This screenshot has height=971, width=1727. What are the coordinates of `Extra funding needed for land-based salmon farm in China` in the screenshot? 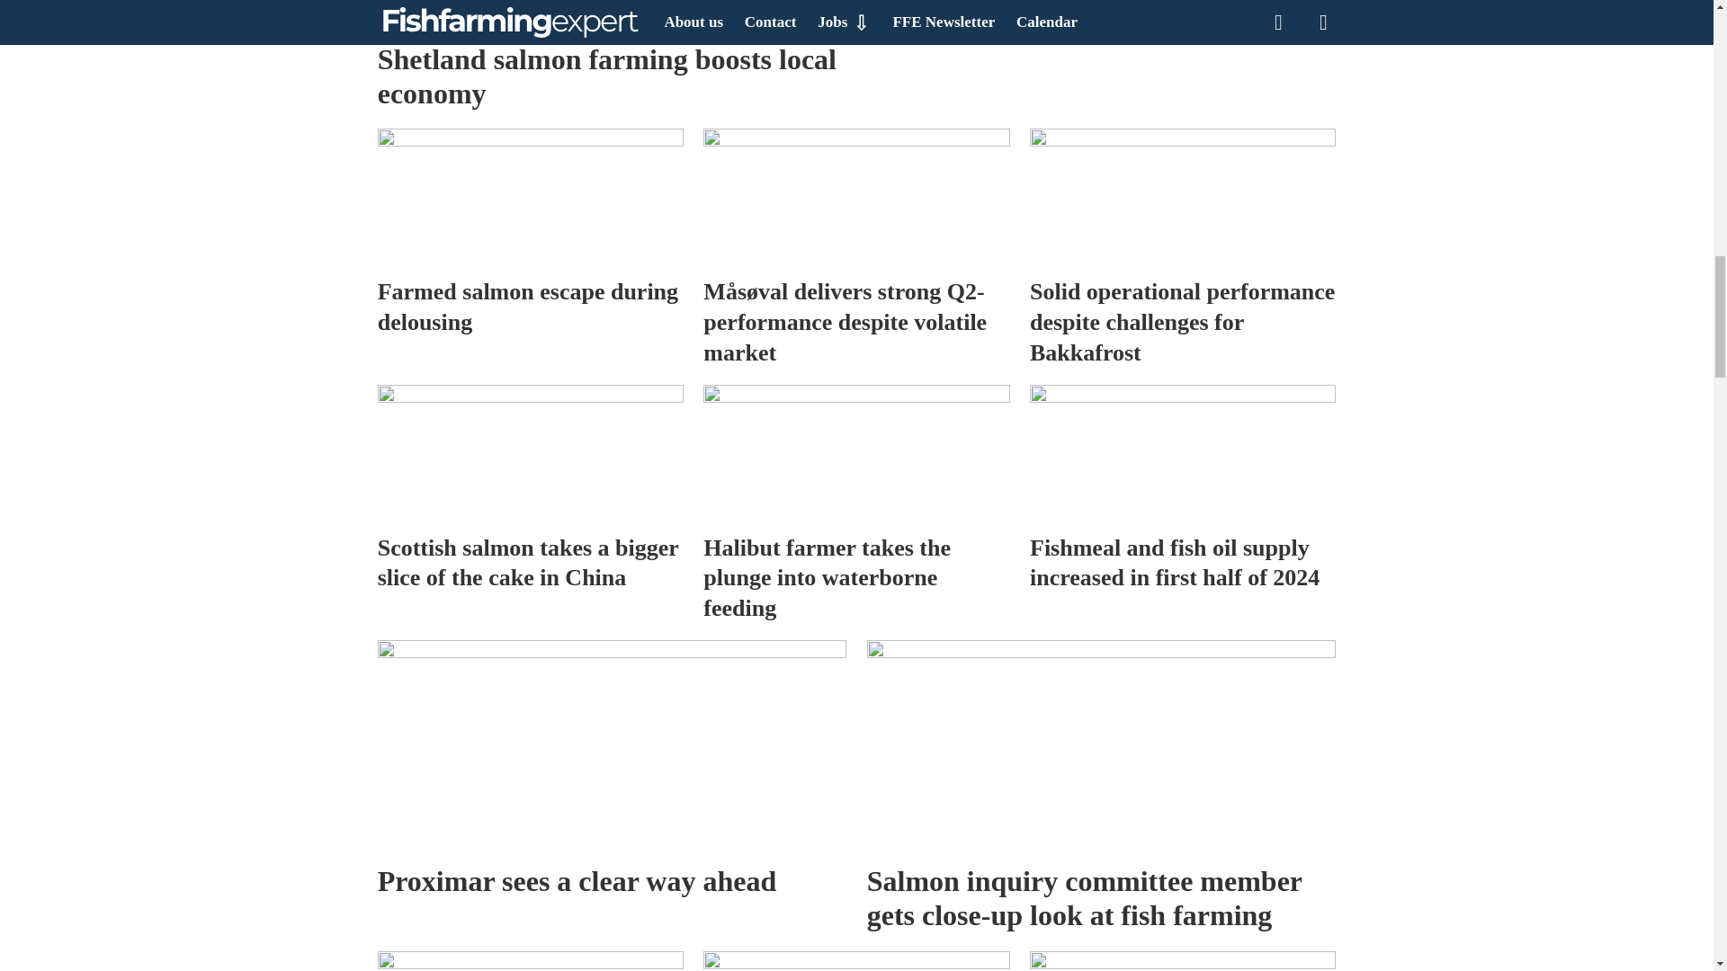 It's located at (855, 961).